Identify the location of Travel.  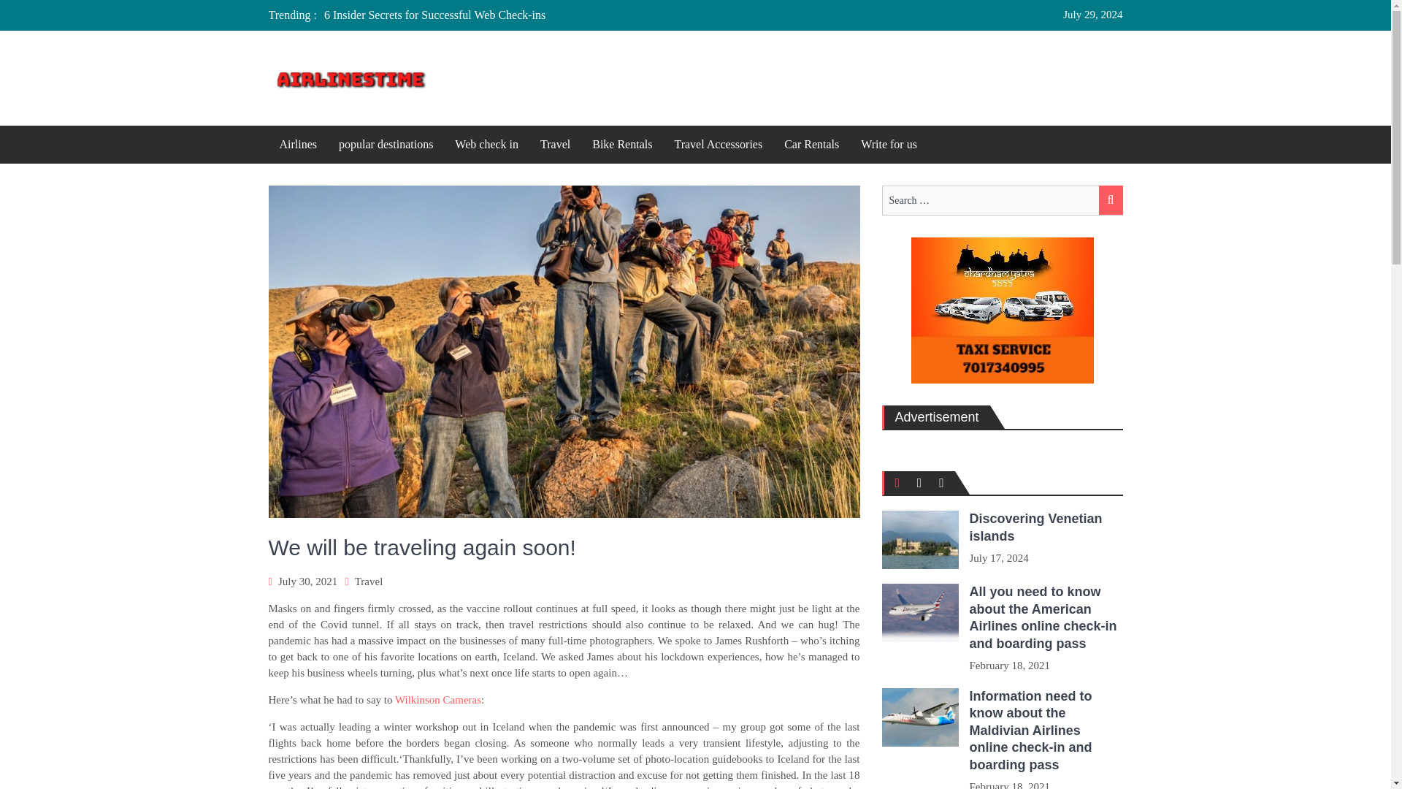
(368, 582).